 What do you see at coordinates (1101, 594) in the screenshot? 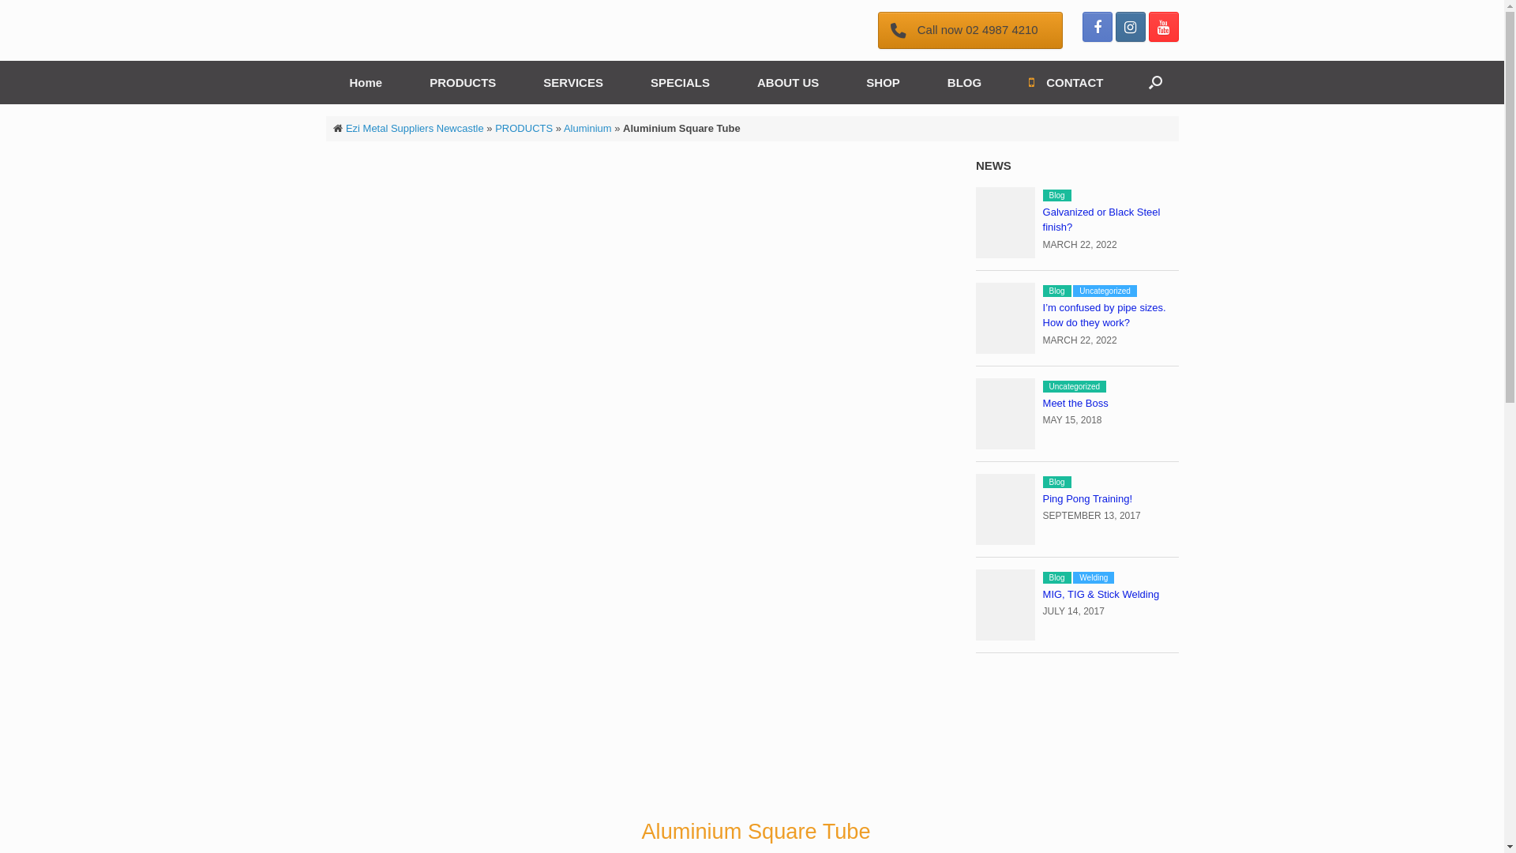
I see `MIG, TIG & Stick Welding` at bounding box center [1101, 594].